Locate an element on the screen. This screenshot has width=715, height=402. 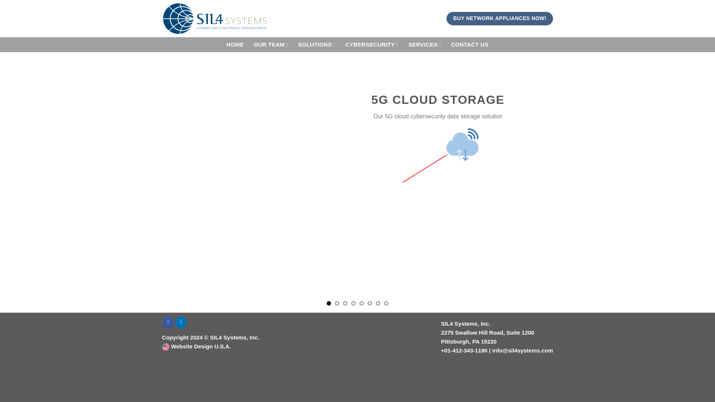
HOME is located at coordinates (235, 45).